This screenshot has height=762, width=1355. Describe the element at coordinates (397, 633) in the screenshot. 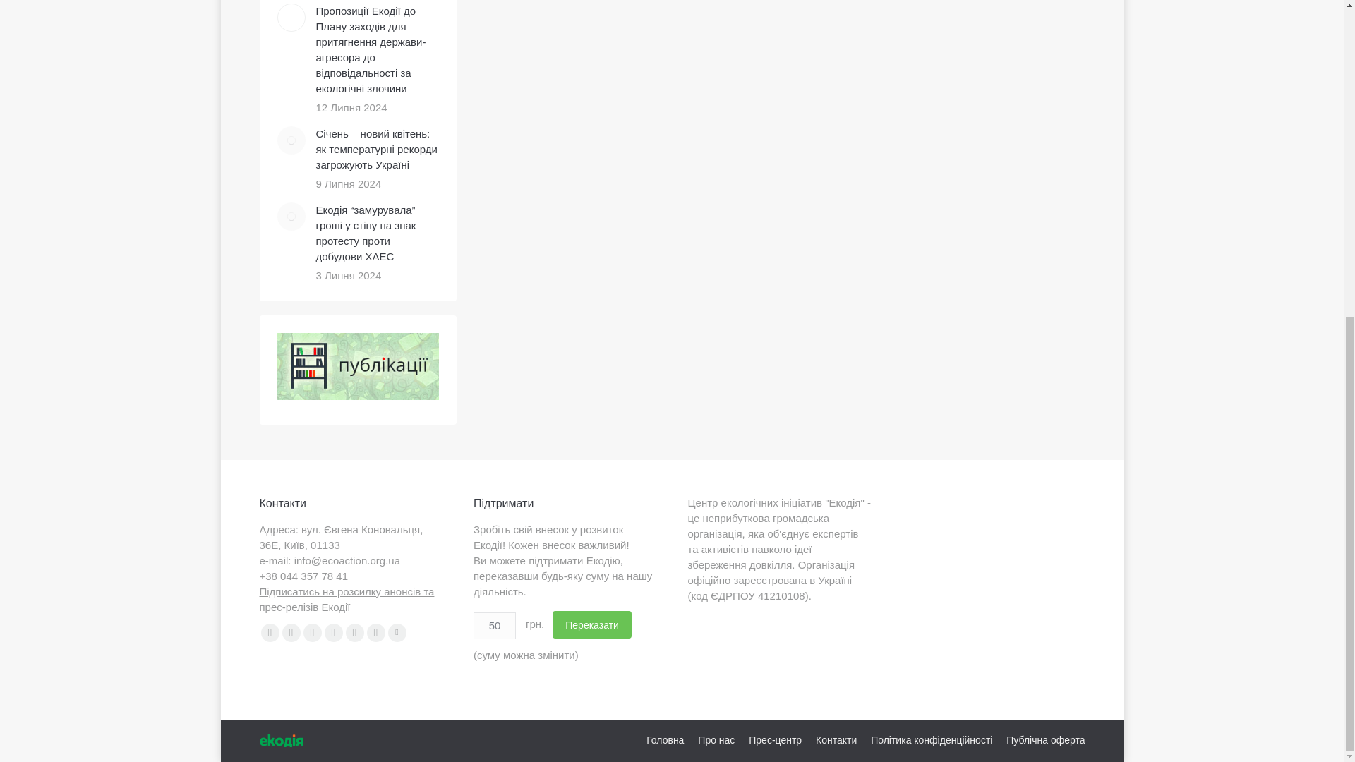

I see `TikTok page opens in new window` at that location.